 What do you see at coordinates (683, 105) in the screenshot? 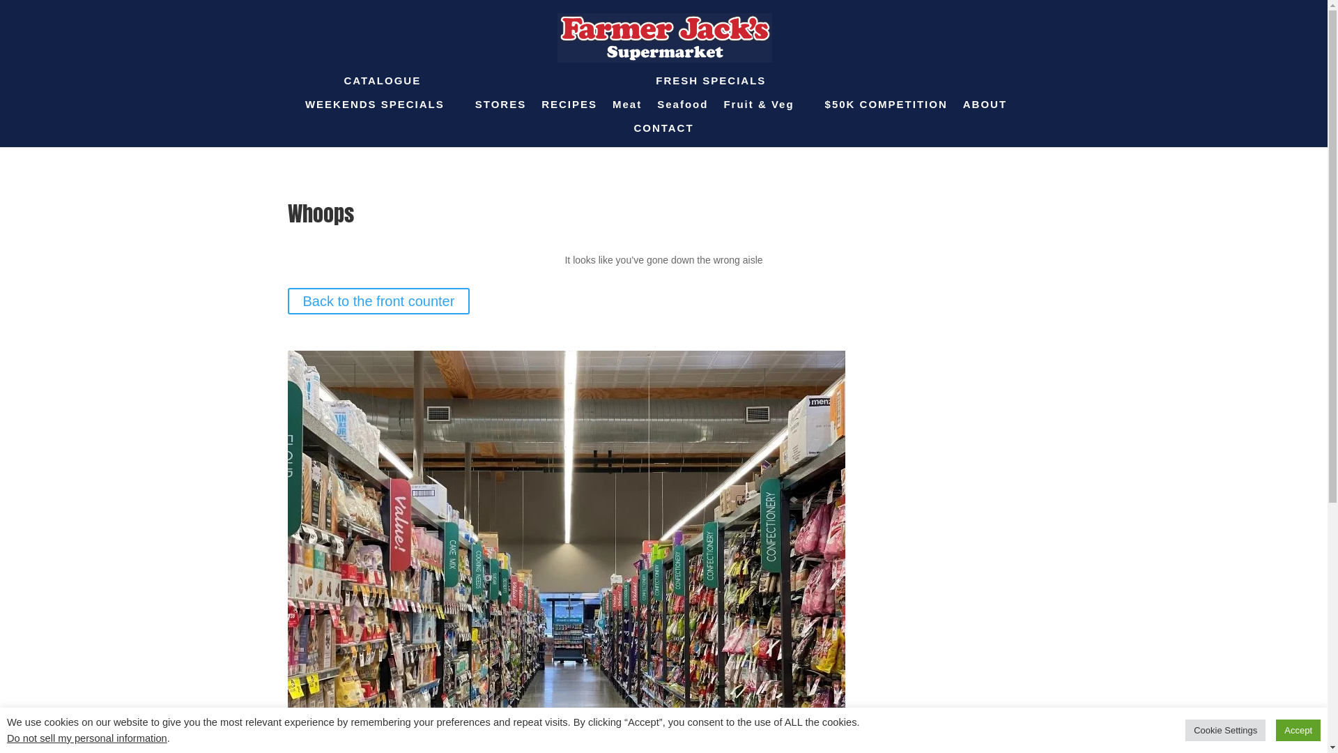
I see `Seafood` at bounding box center [683, 105].